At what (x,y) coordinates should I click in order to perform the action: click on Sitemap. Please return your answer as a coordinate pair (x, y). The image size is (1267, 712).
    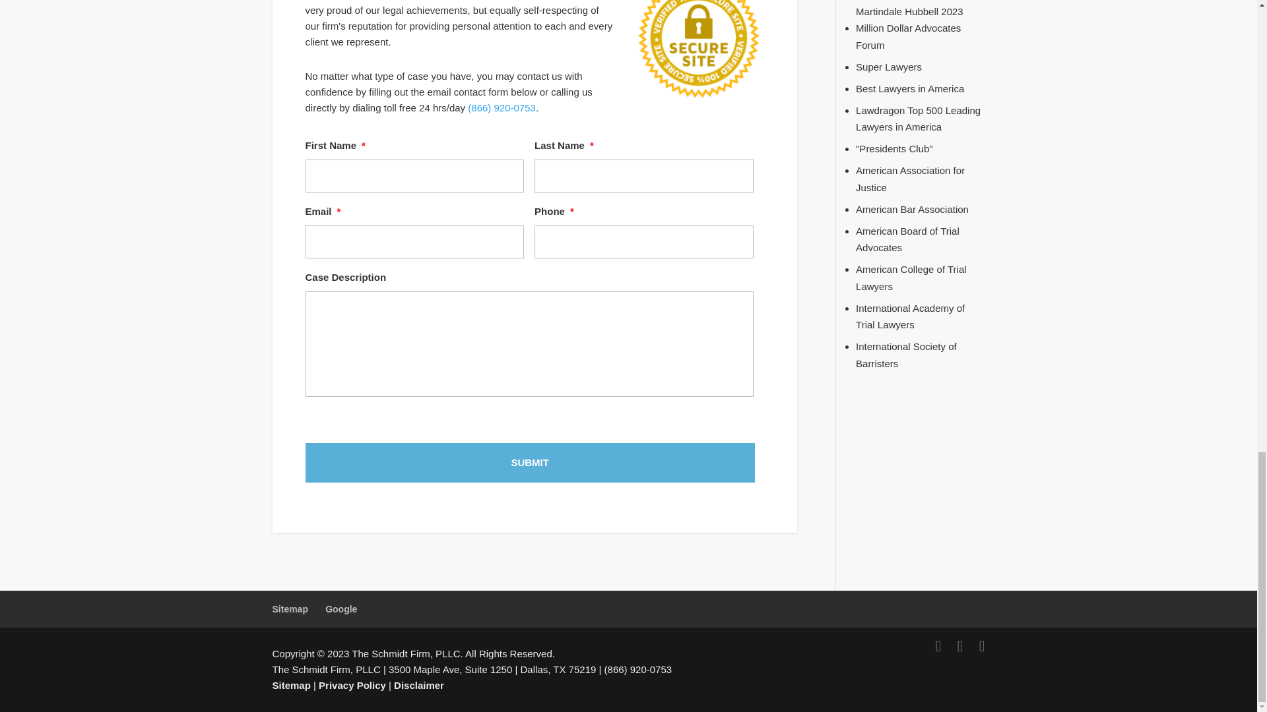
    Looking at the image, I should click on (290, 609).